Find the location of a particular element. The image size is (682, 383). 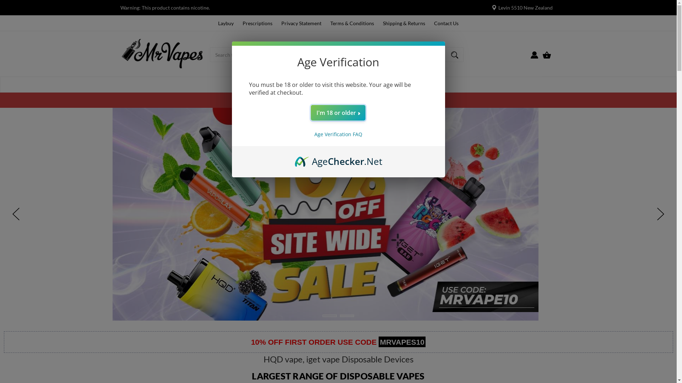

Prescriptions is located at coordinates (258, 23).